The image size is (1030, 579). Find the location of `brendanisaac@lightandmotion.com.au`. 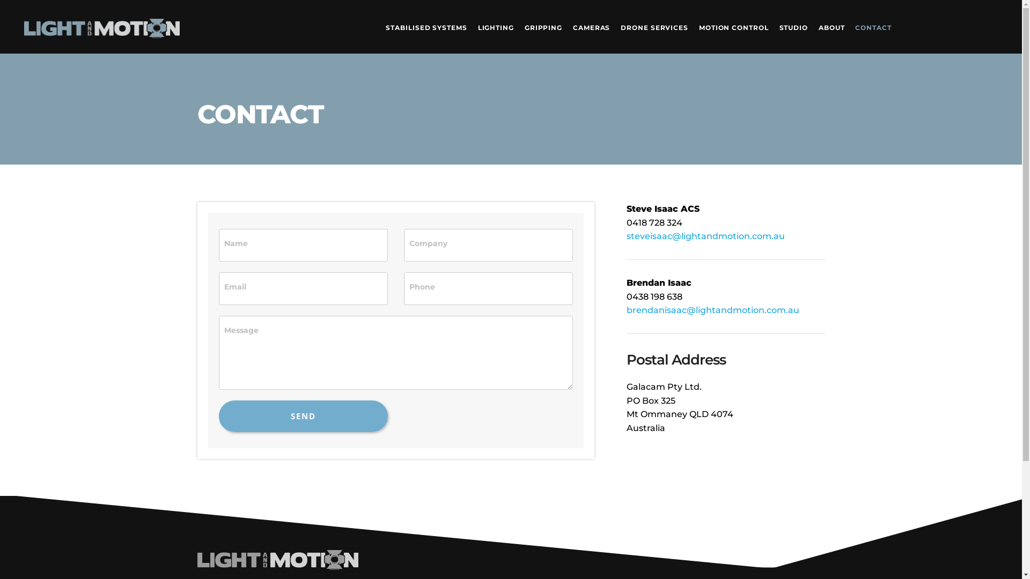

brendanisaac@lightandmotion.com.au is located at coordinates (713, 310).